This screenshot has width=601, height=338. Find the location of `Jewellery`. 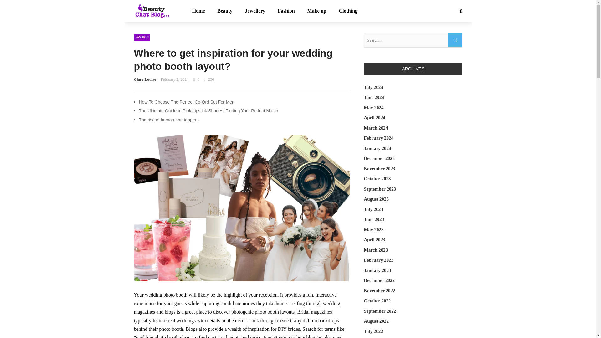

Jewellery is located at coordinates (255, 11).